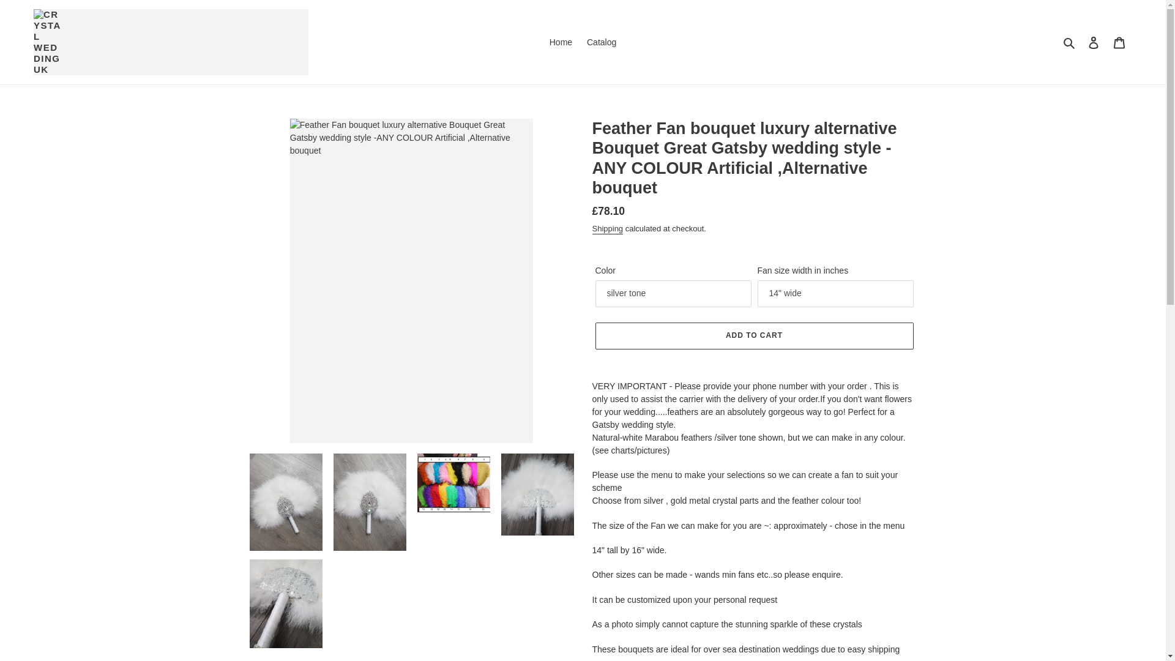  I want to click on ADD TO CART, so click(753, 336).